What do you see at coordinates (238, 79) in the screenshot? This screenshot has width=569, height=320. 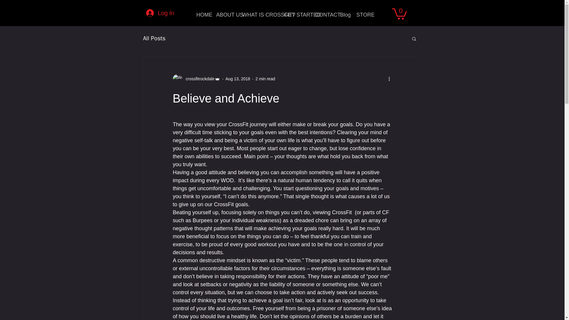 I see `Aug 13, 2018` at bounding box center [238, 79].